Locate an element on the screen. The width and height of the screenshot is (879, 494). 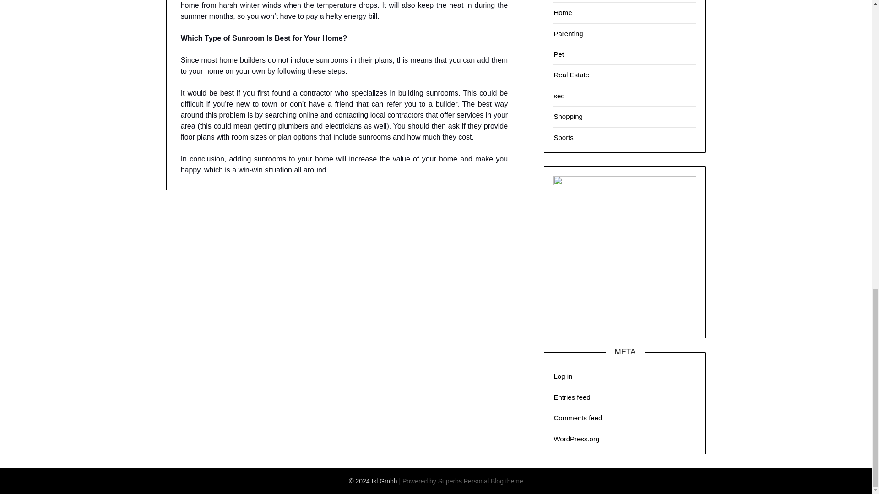
Sports is located at coordinates (563, 137).